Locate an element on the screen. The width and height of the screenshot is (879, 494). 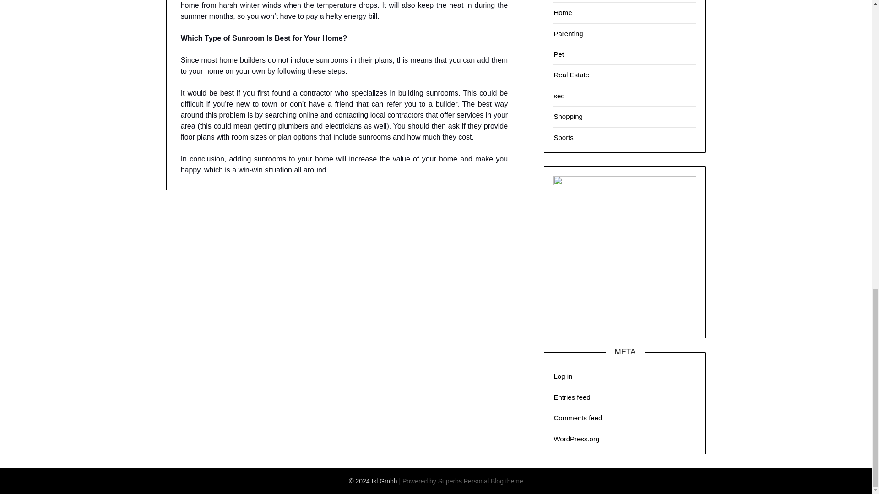
Sports is located at coordinates (563, 137).